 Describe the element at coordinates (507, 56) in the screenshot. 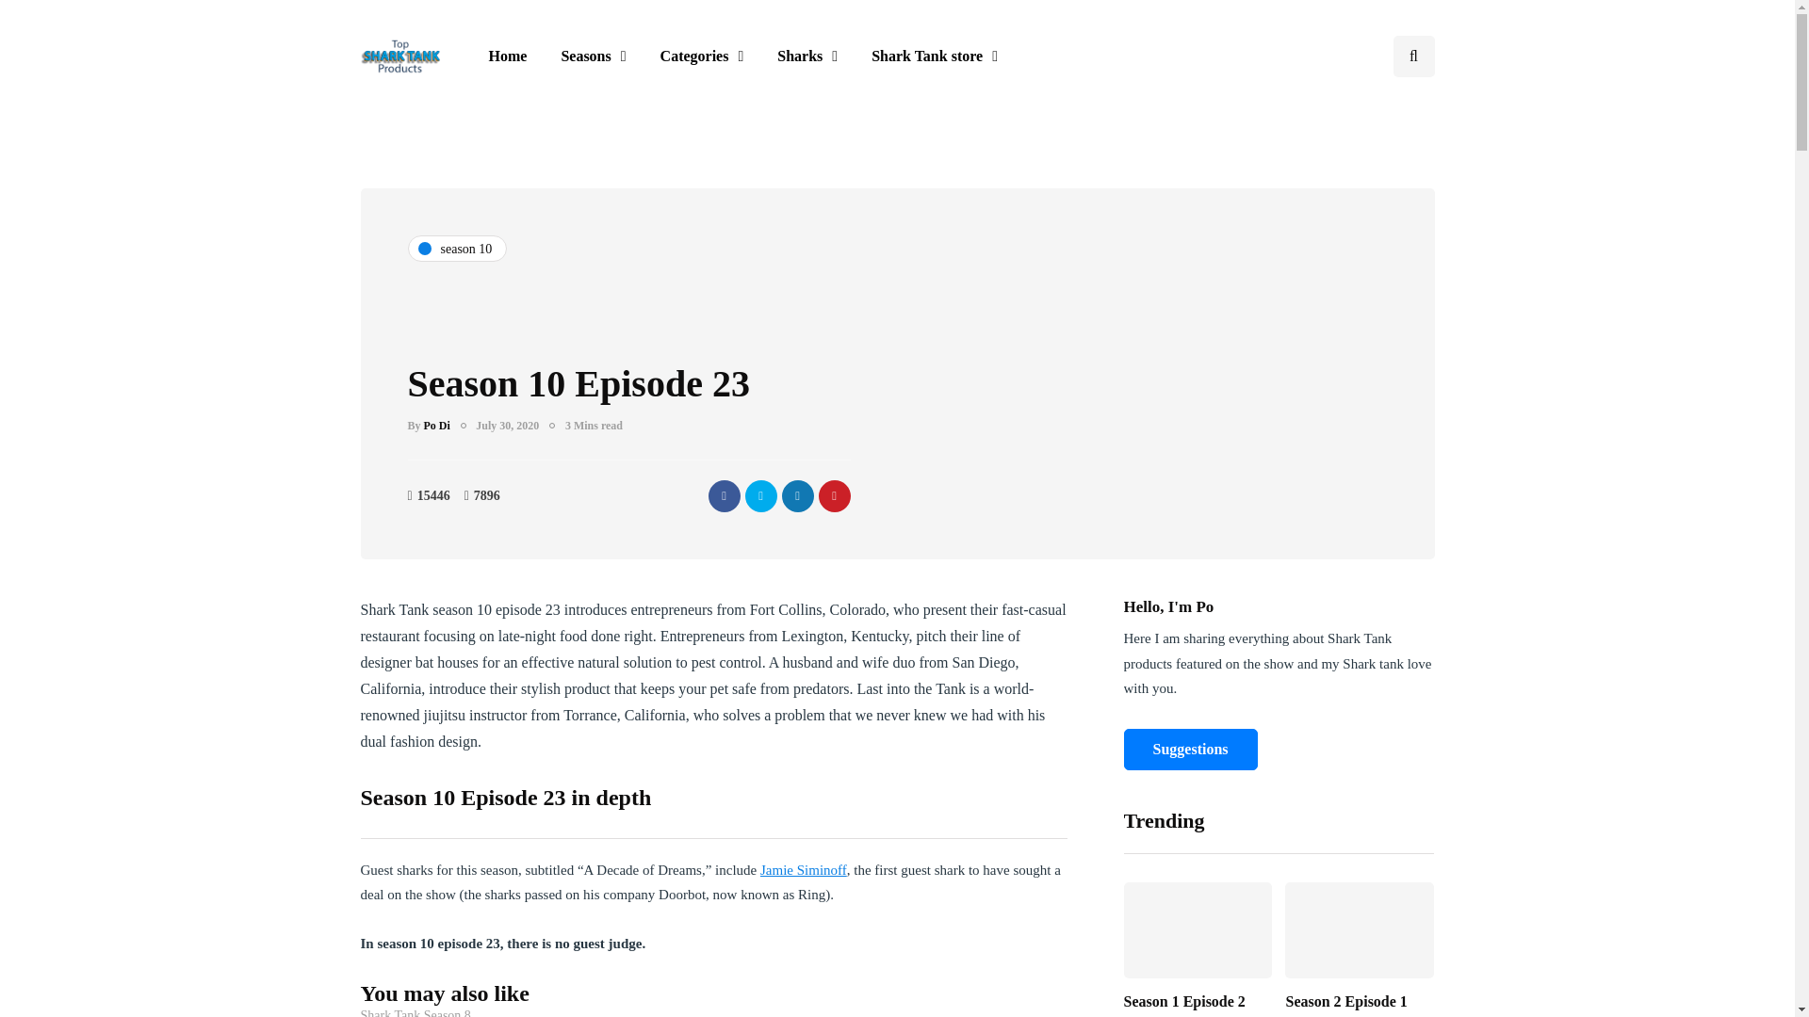

I see `Home` at that location.